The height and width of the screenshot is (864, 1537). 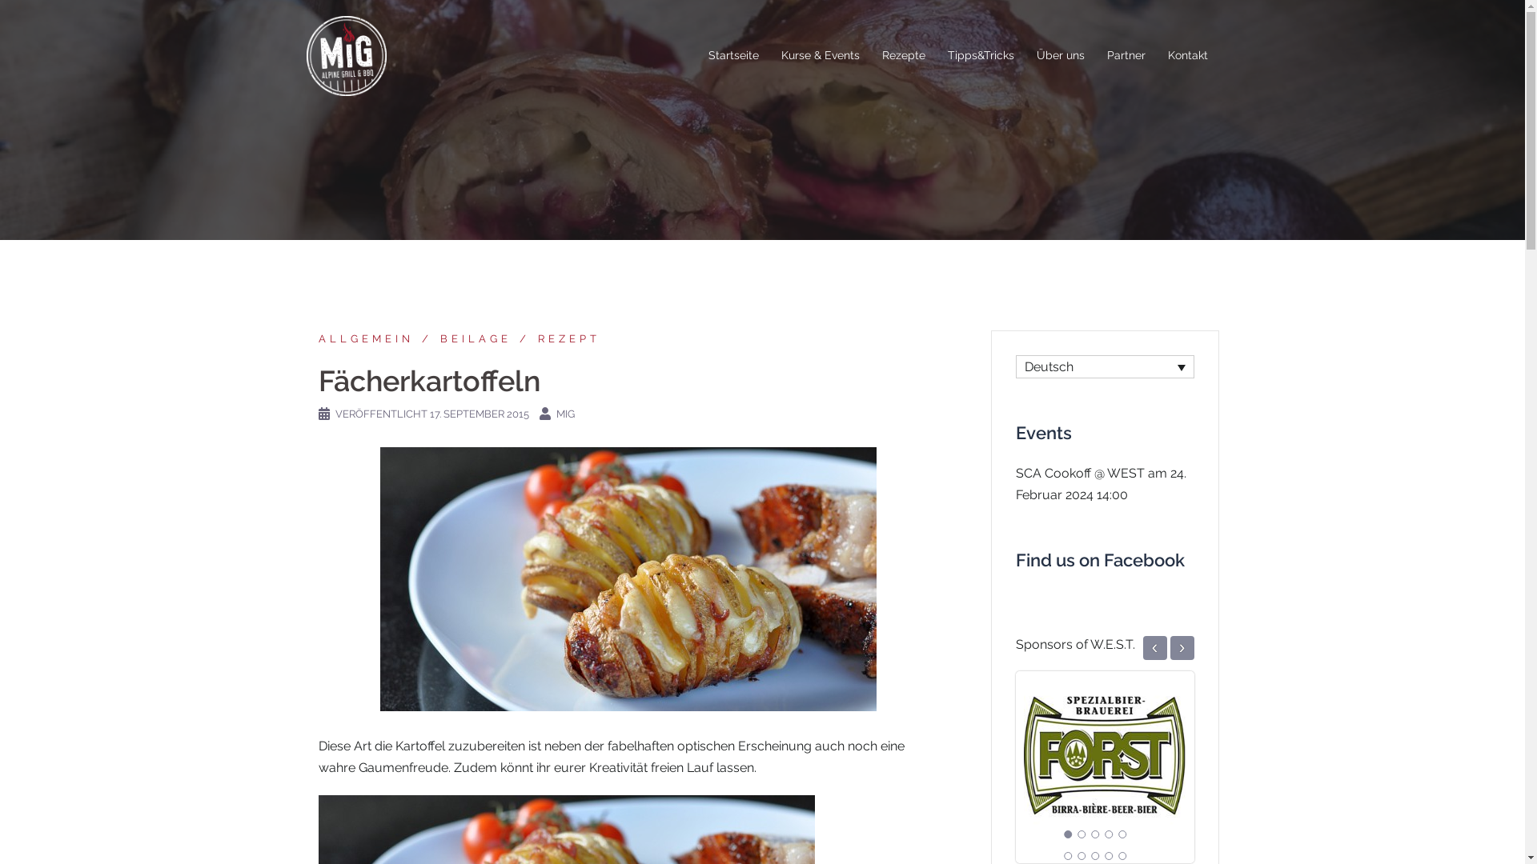 What do you see at coordinates (46, 20) in the screenshot?
I see `Suche` at bounding box center [46, 20].